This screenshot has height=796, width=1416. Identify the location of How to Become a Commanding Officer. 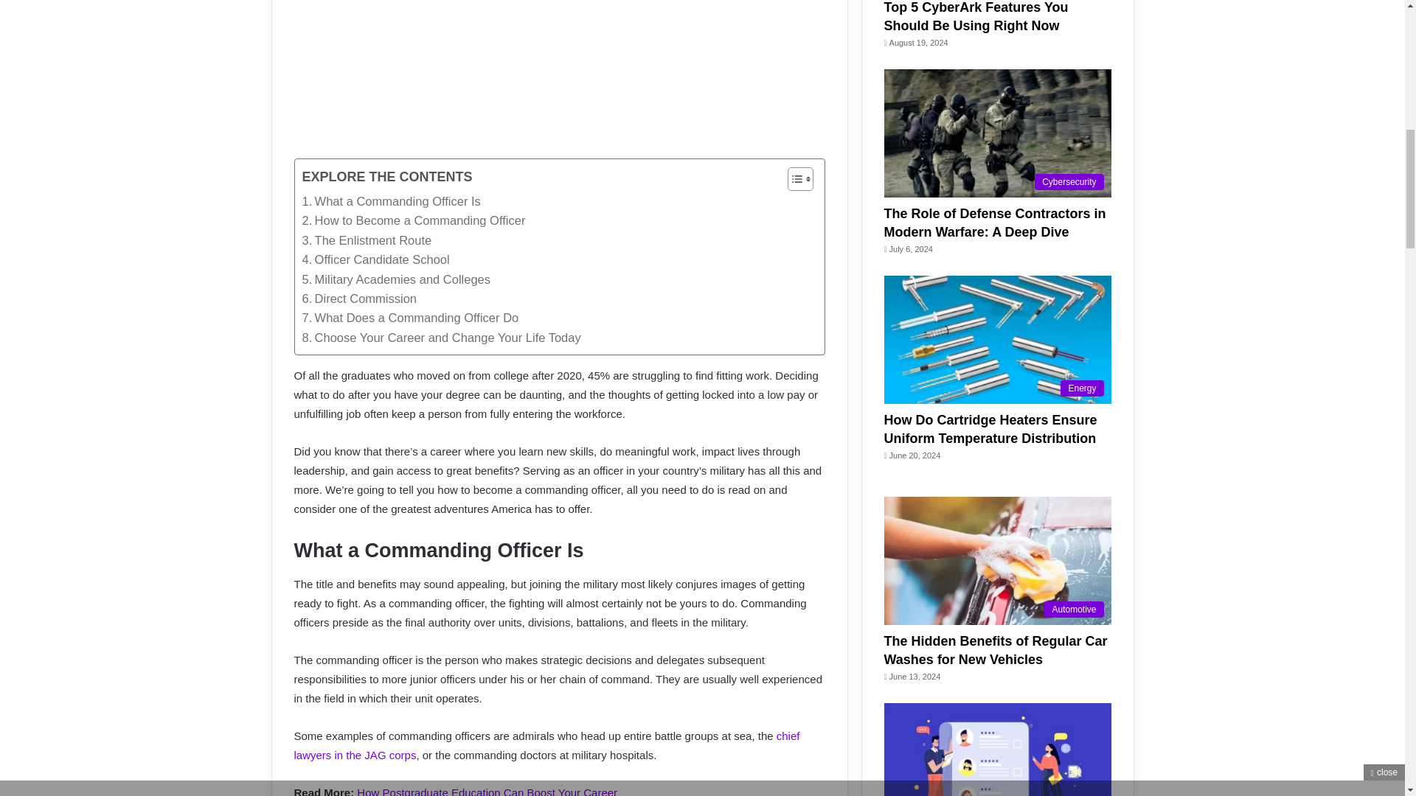
(414, 220).